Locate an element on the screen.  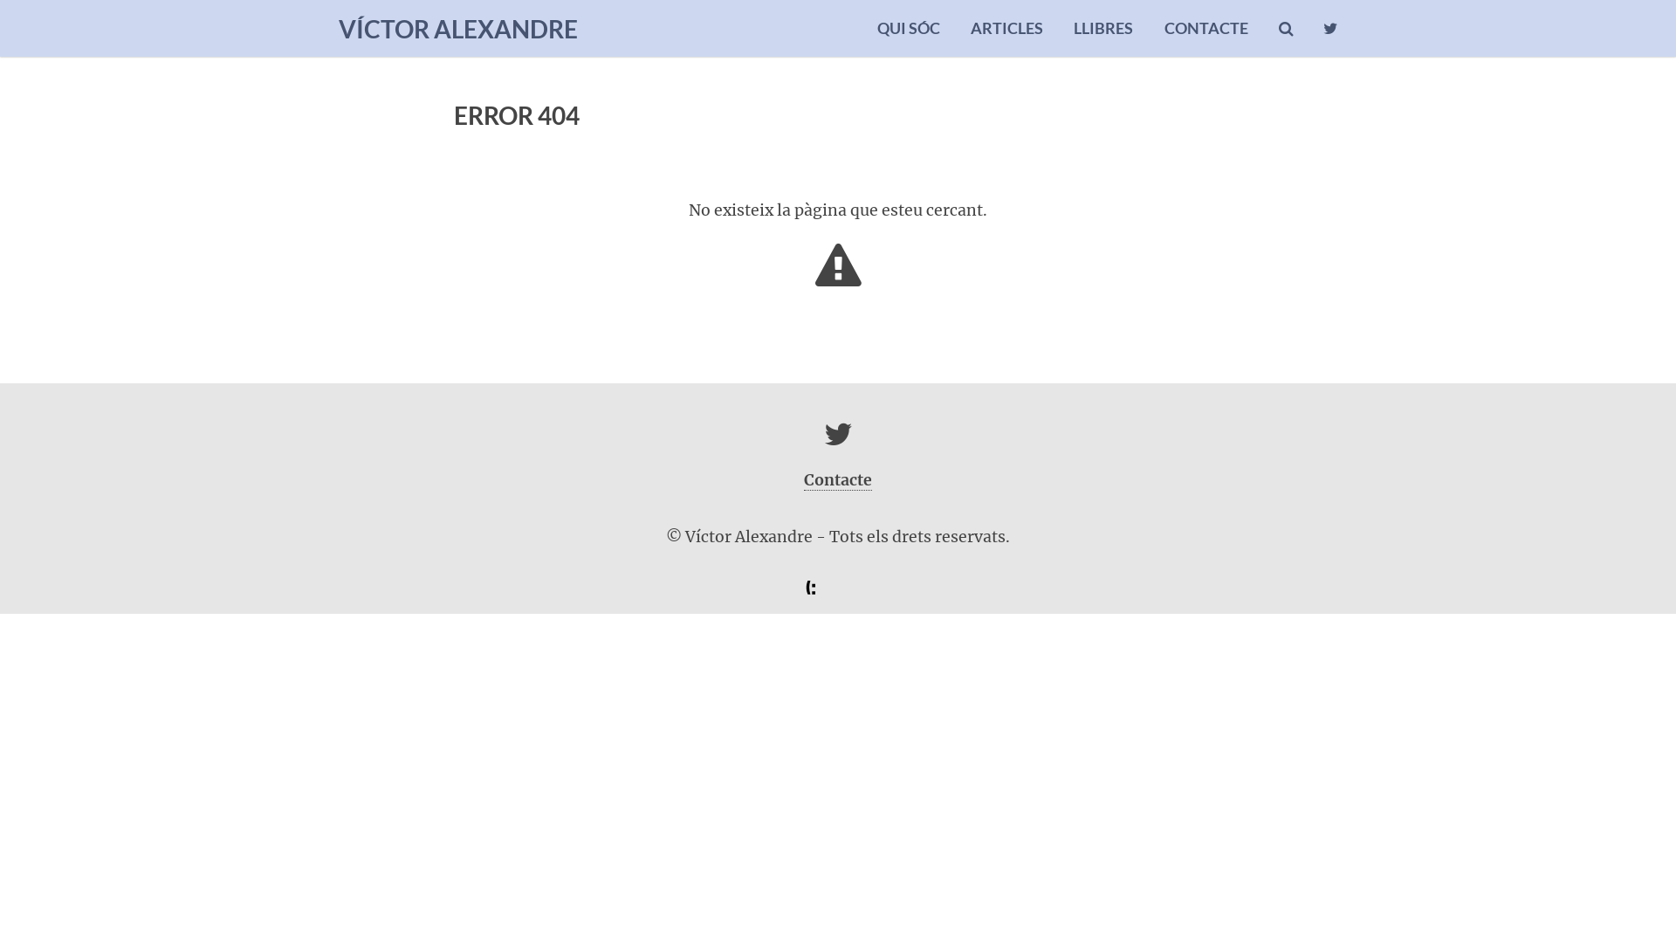
Twitter is located at coordinates (838, 440).